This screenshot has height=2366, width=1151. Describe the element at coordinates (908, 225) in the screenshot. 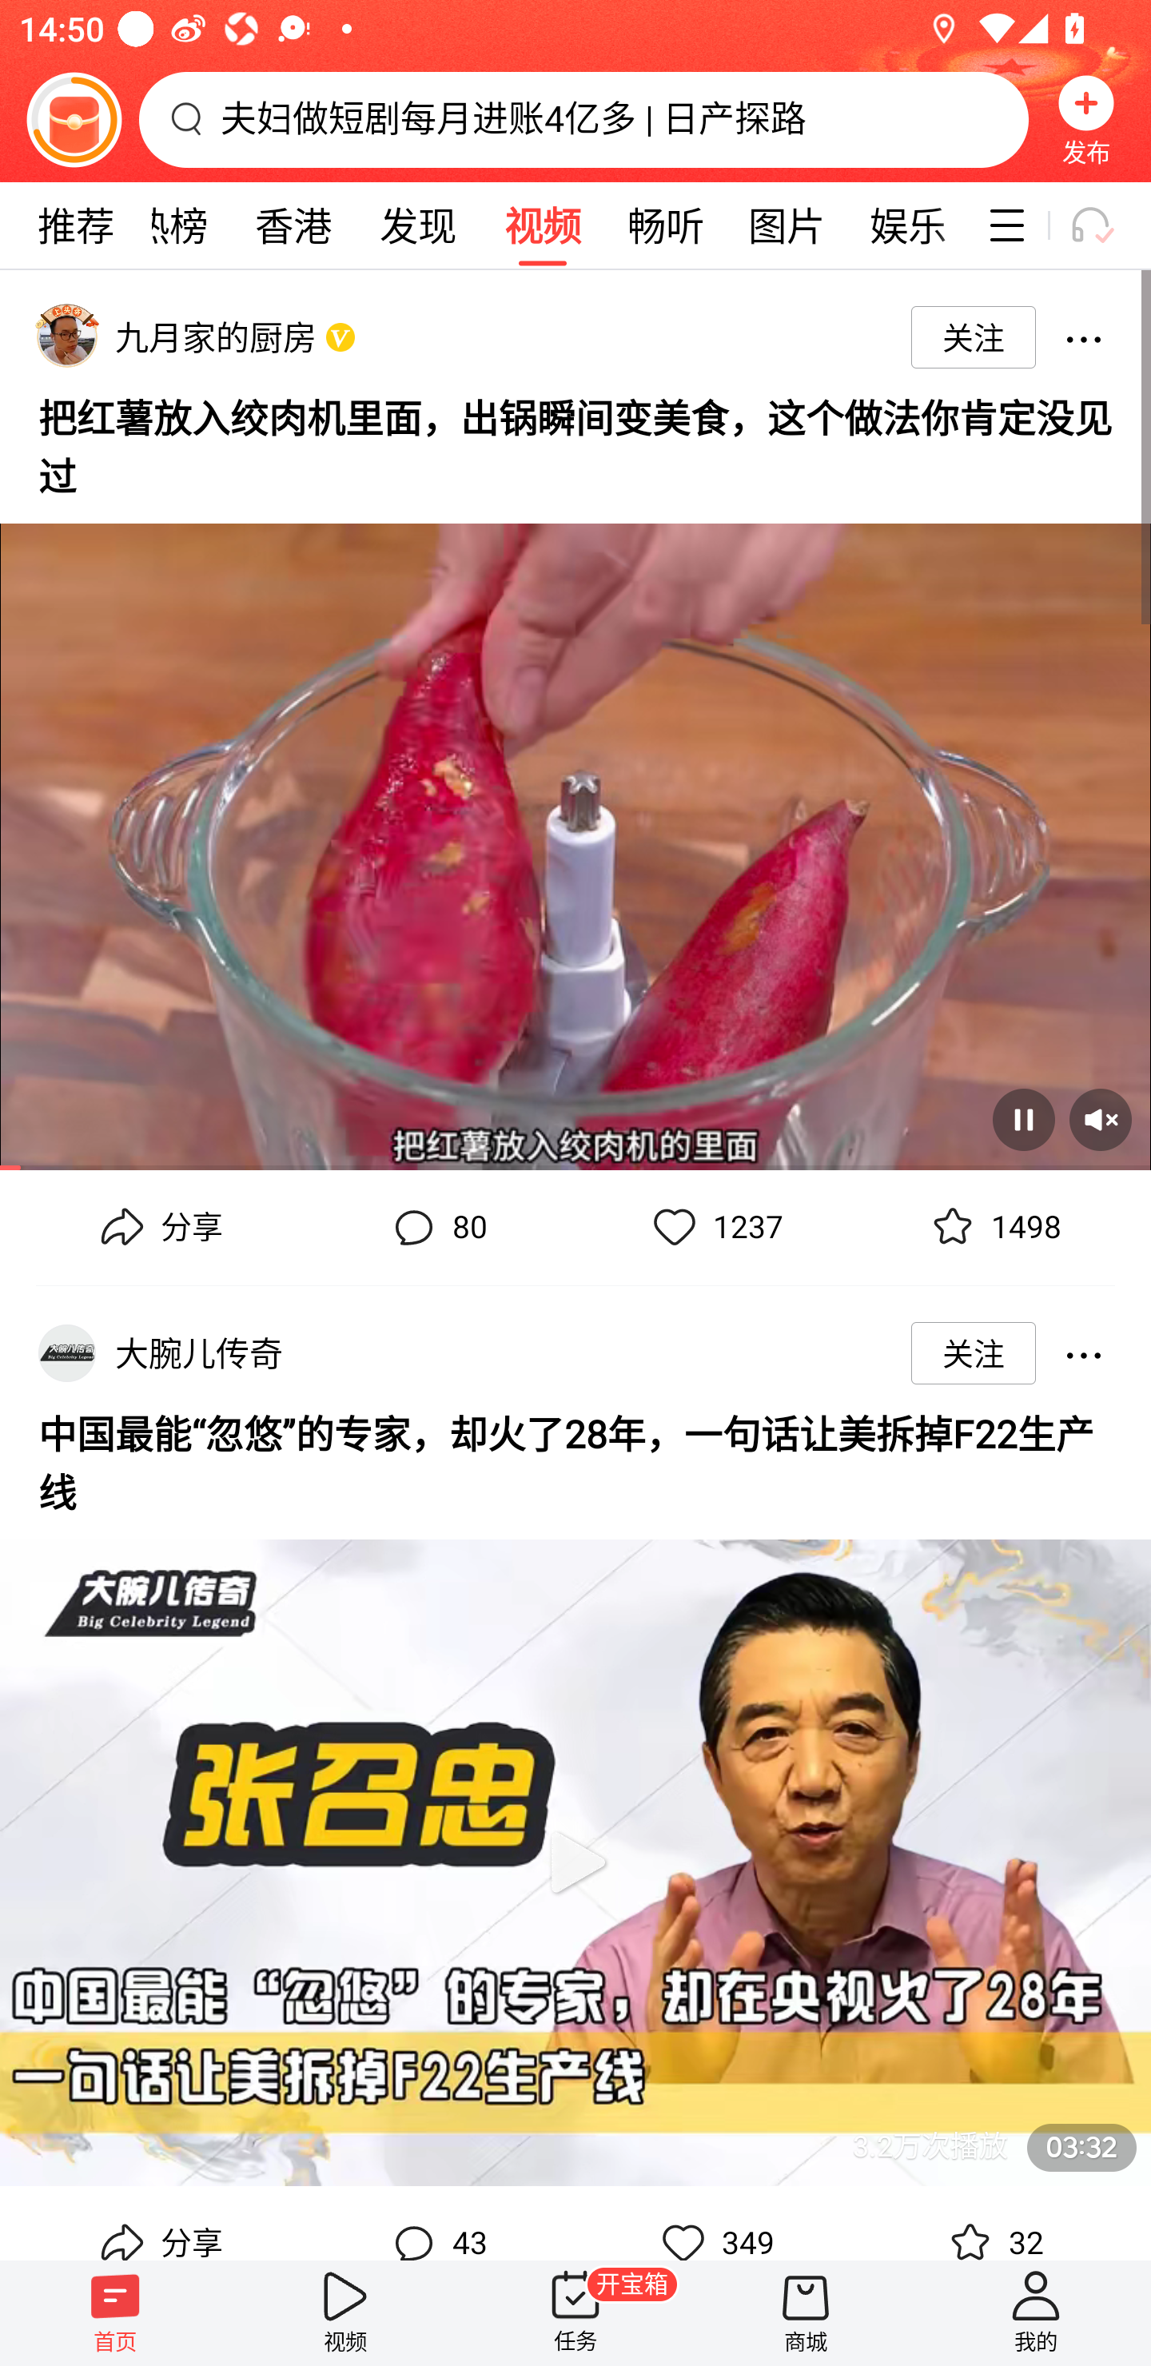

I see `娱乐` at that location.